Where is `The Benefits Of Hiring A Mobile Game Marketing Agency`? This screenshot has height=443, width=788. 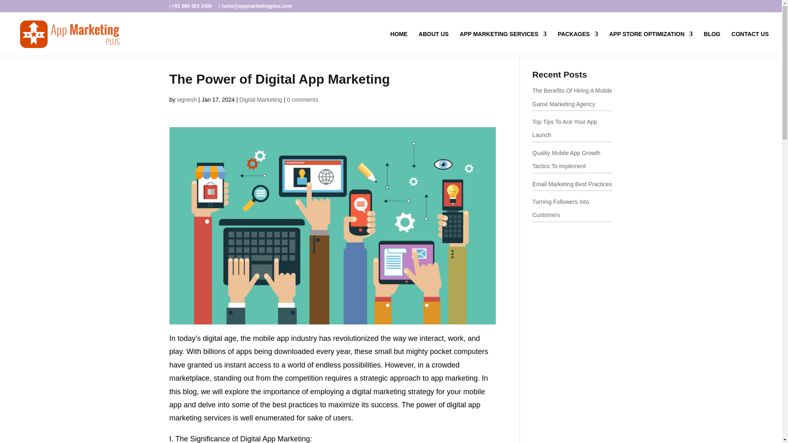 The Benefits Of Hiring A Mobile Game Marketing Agency is located at coordinates (572, 97).